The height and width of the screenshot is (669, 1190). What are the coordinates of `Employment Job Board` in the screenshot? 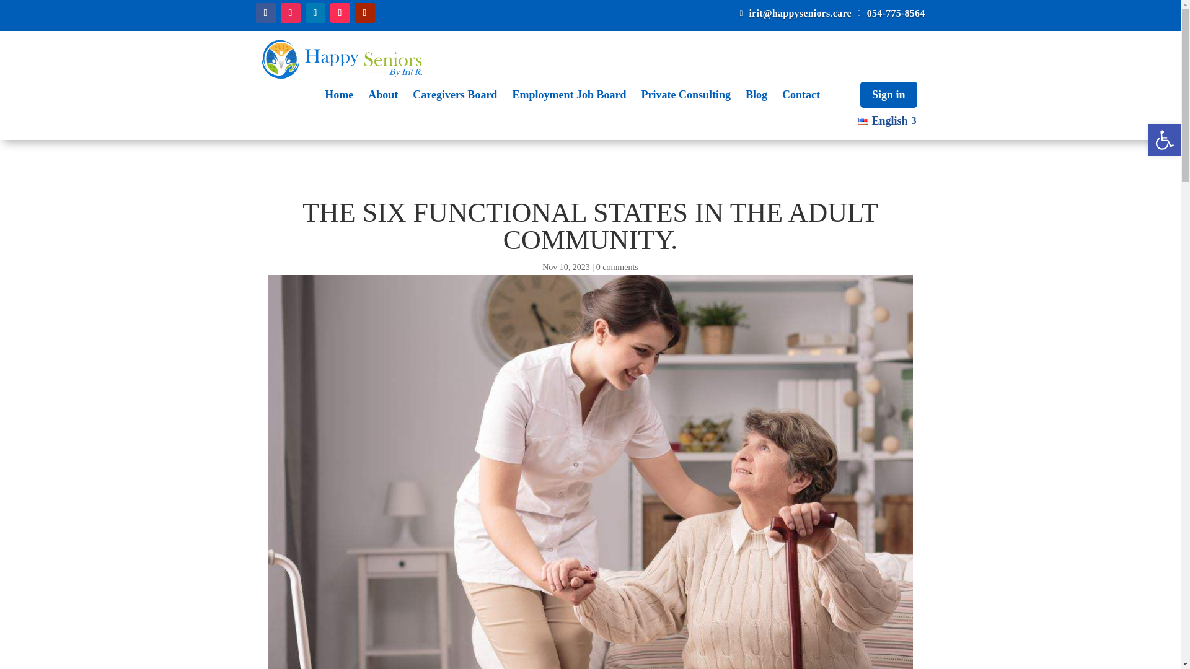 It's located at (569, 94).